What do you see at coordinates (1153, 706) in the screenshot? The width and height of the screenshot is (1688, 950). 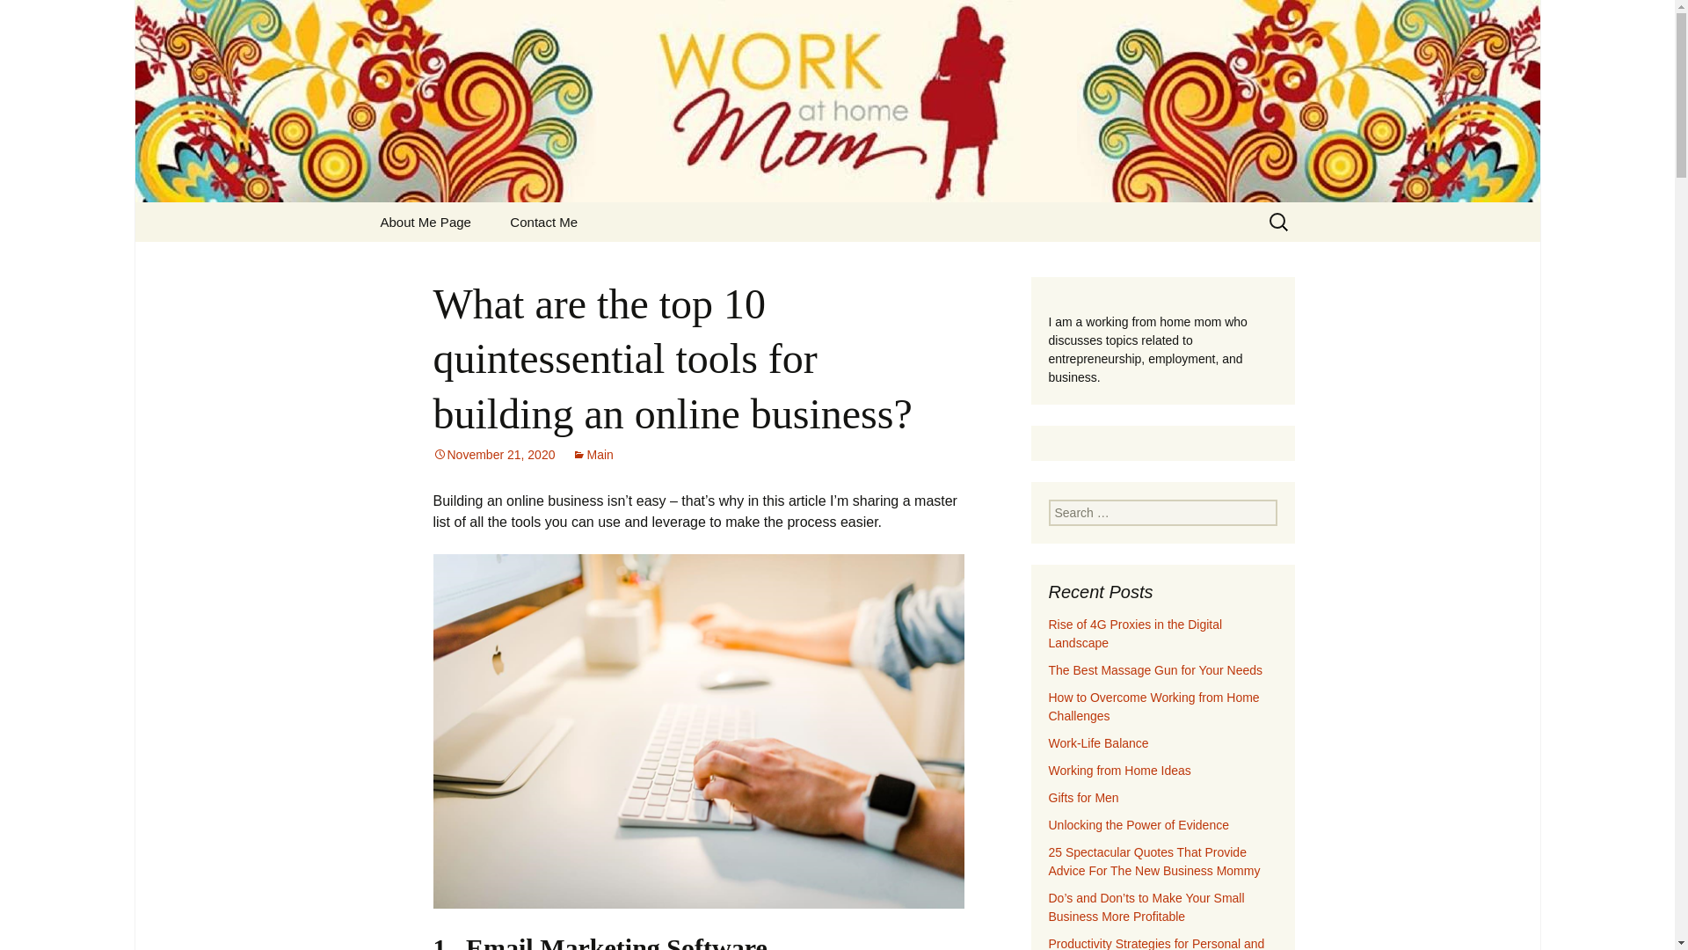 I see `How to Overcome Working from Home Challenges` at bounding box center [1153, 706].